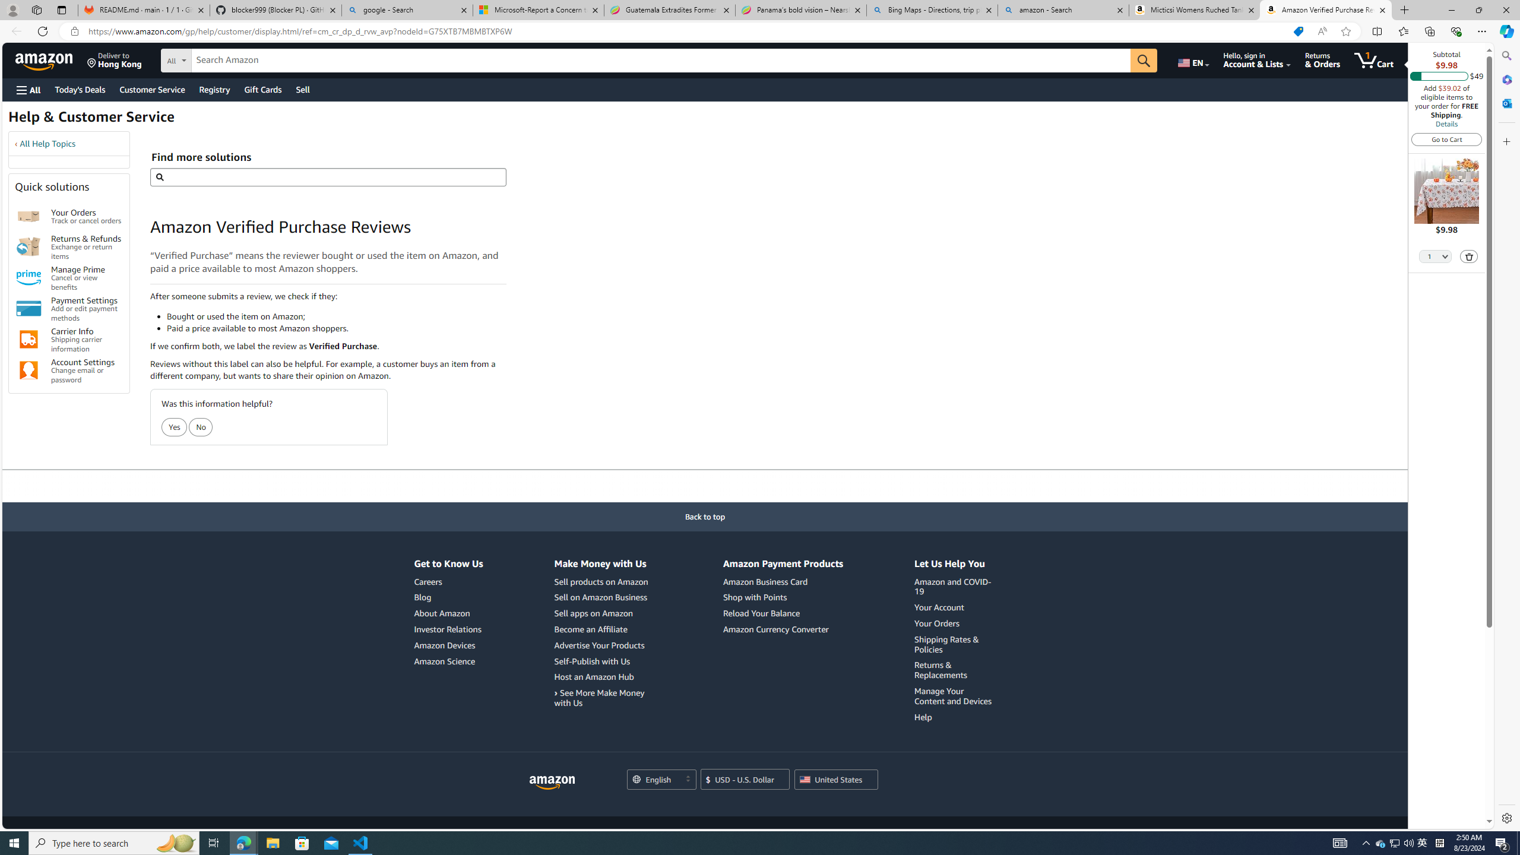 This screenshot has width=1520, height=855. Describe the element at coordinates (220, 59) in the screenshot. I see `Search in` at that location.